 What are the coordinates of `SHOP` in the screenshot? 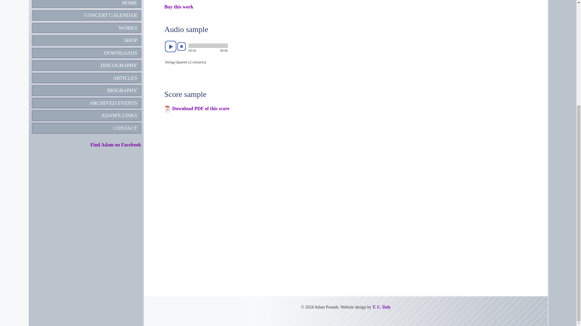 It's located at (131, 40).